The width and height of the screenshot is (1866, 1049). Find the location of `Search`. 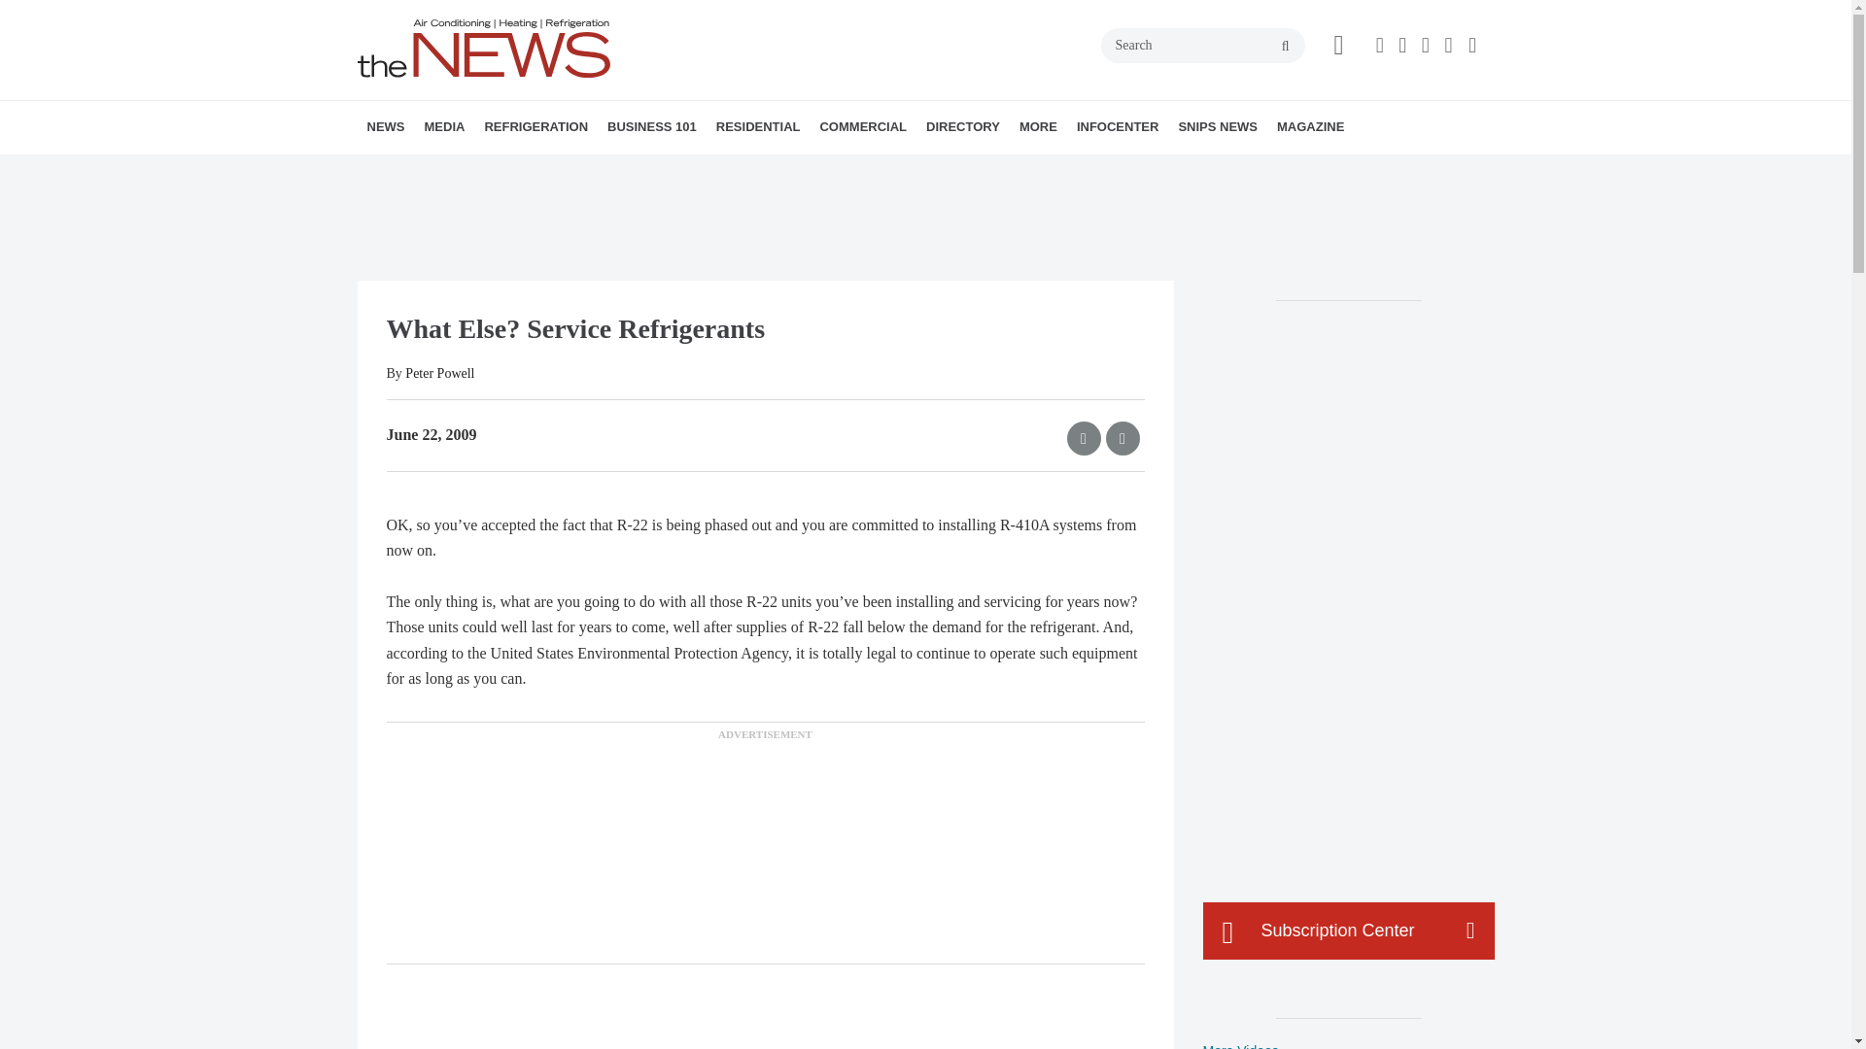

Search is located at coordinates (1202, 45).